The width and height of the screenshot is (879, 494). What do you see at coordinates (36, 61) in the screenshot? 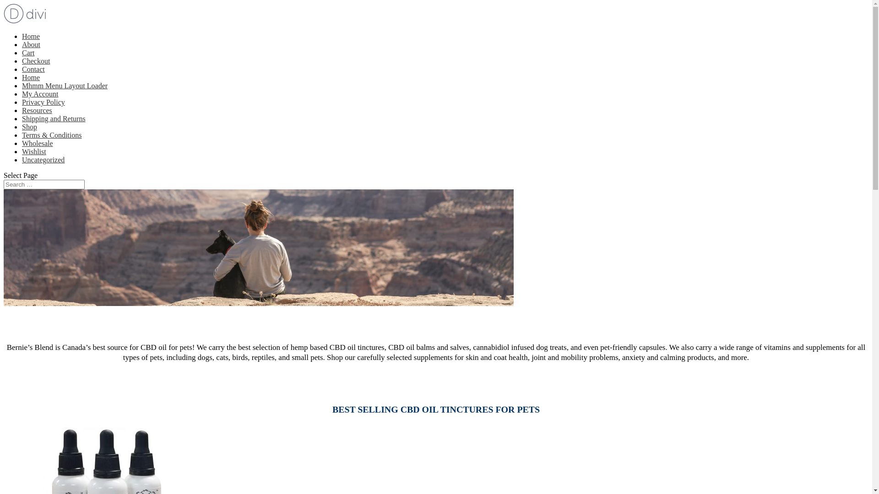
I see `Checkout` at bounding box center [36, 61].